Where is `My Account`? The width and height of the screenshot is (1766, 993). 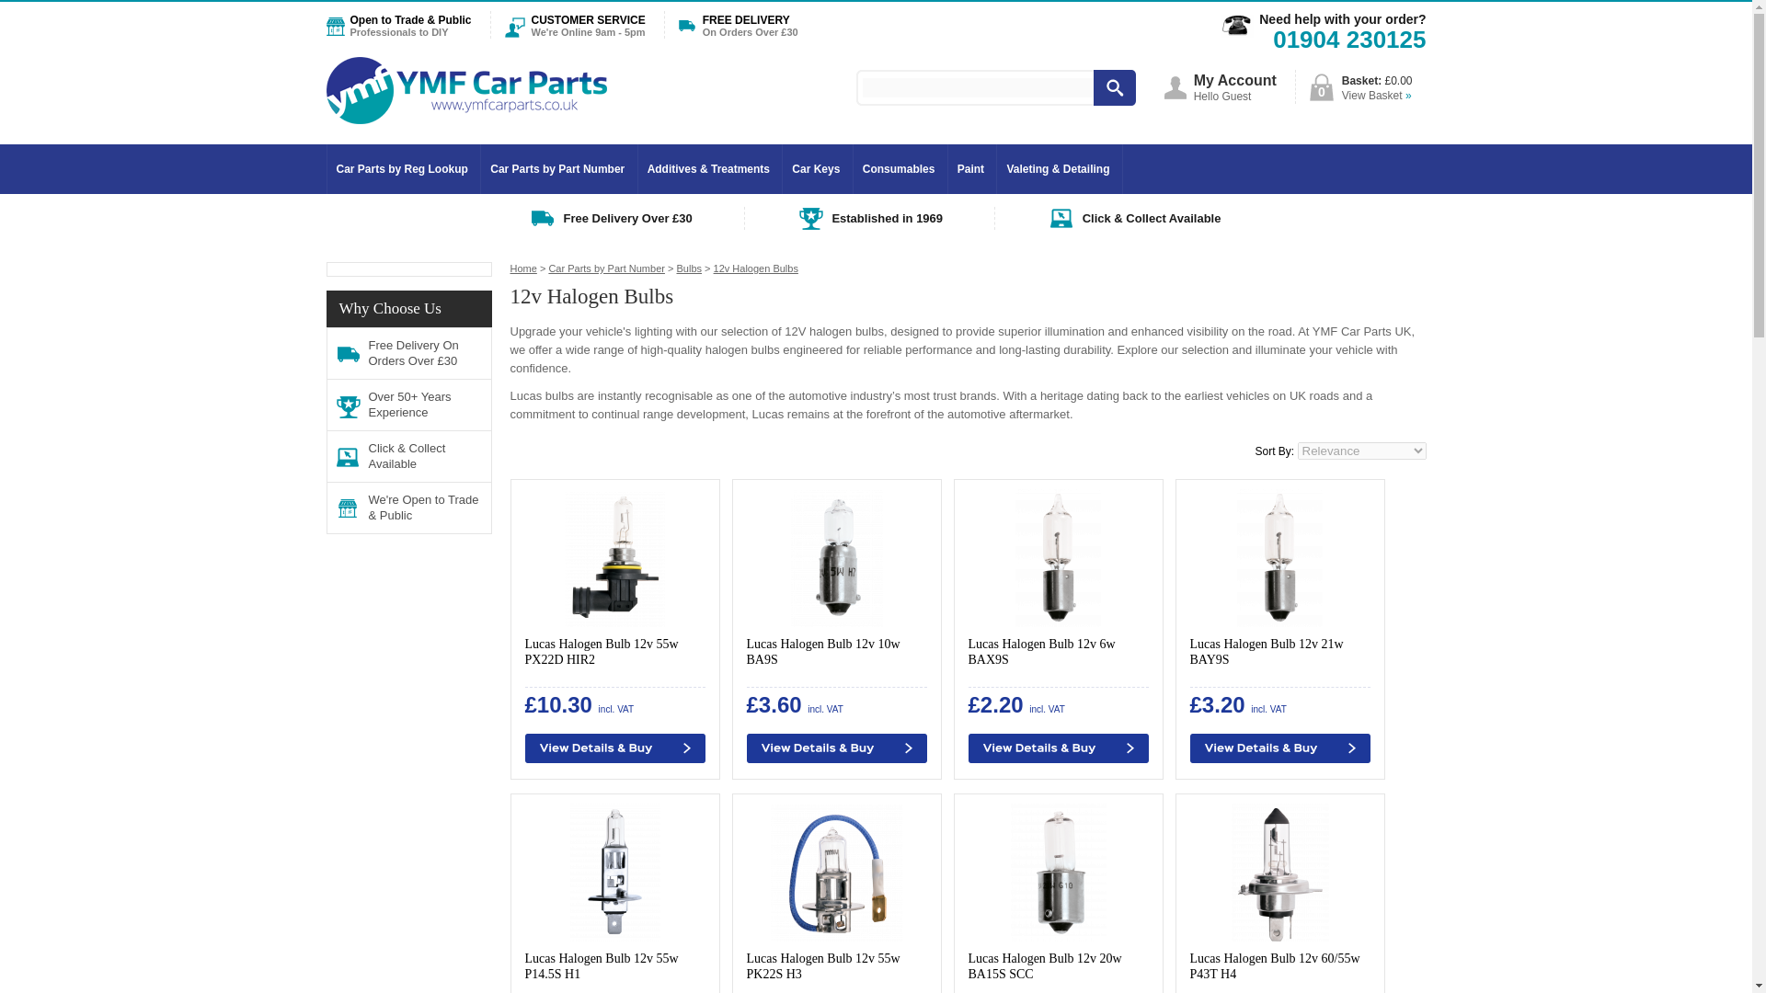 My Account is located at coordinates (1234, 80).